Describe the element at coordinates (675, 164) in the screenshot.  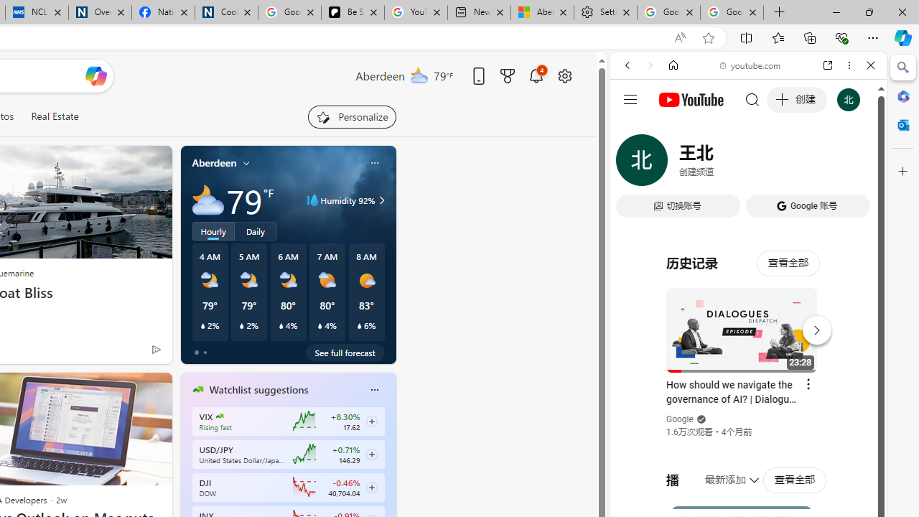
I see `IMAGES` at that location.